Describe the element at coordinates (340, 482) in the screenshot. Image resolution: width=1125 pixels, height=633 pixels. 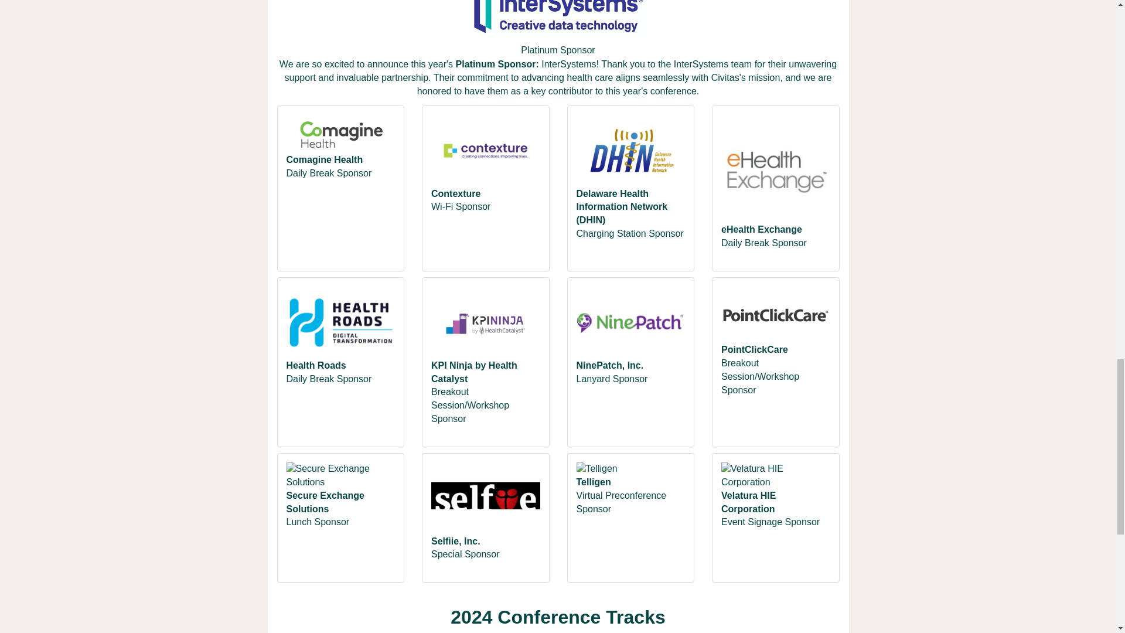
I see `Sponsor Details` at that location.